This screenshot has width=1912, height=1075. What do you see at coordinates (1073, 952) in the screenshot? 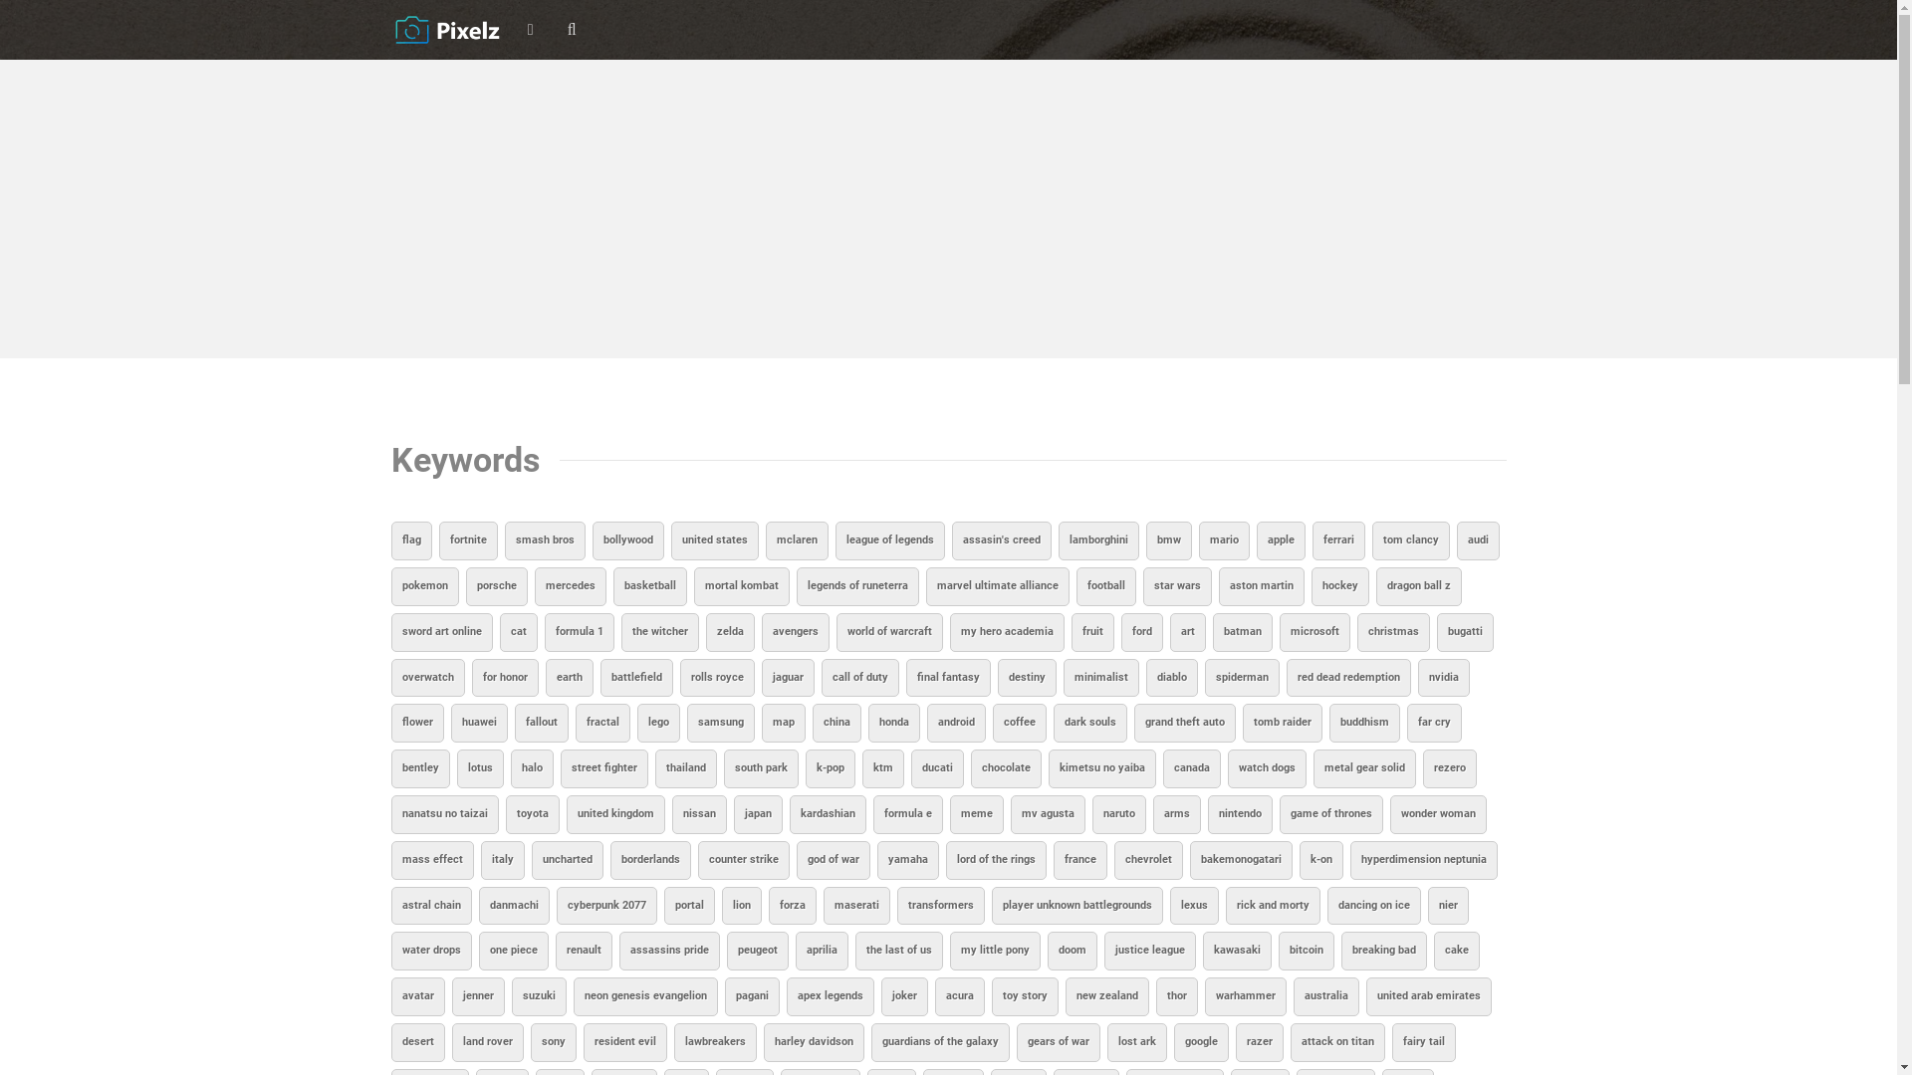
I see `doom` at bounding box center [1073, 952].